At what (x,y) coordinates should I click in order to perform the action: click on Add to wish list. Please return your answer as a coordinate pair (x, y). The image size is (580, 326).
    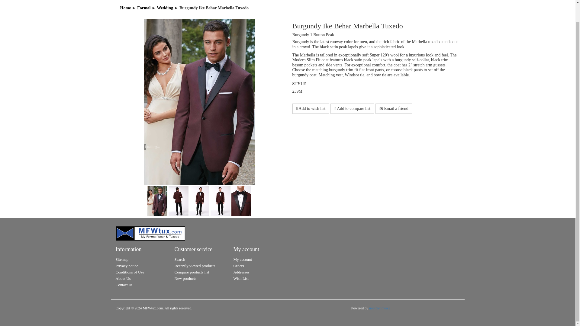
    Looking at the image, I should click on (311, 109).